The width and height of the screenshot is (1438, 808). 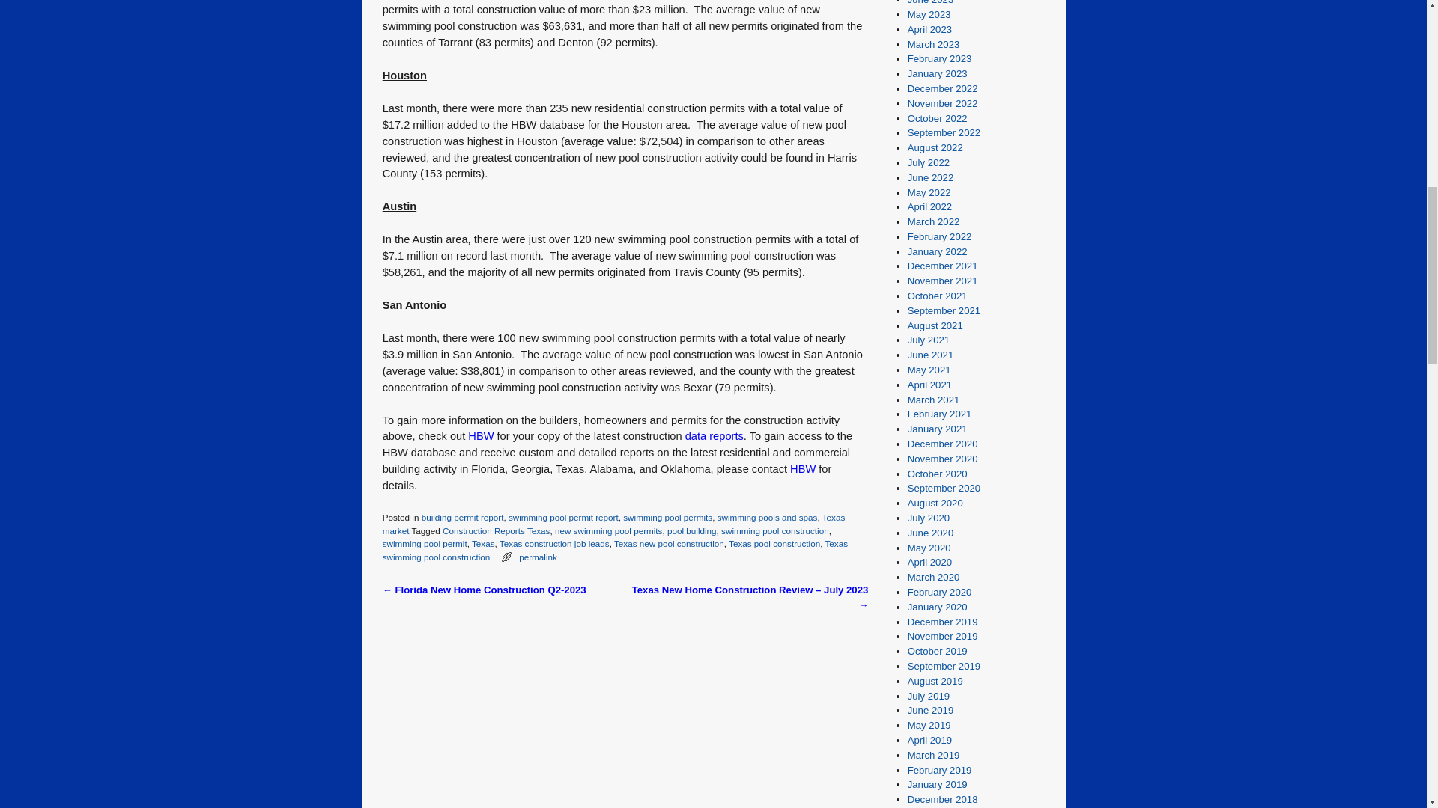 I want to click on HBW, so click(x=802, y=468).